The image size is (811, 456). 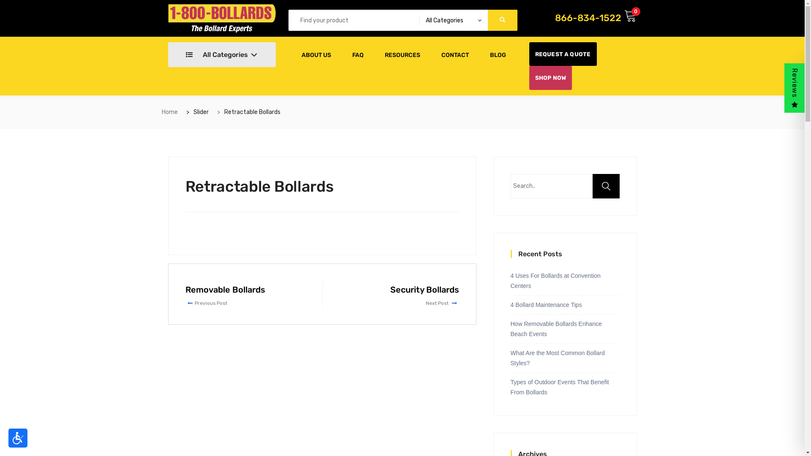 What do you see at coordinates (546, 305) in the screenshot?
I see `4 Bollard Maintenance Tips` at bounding box center [546, 305].